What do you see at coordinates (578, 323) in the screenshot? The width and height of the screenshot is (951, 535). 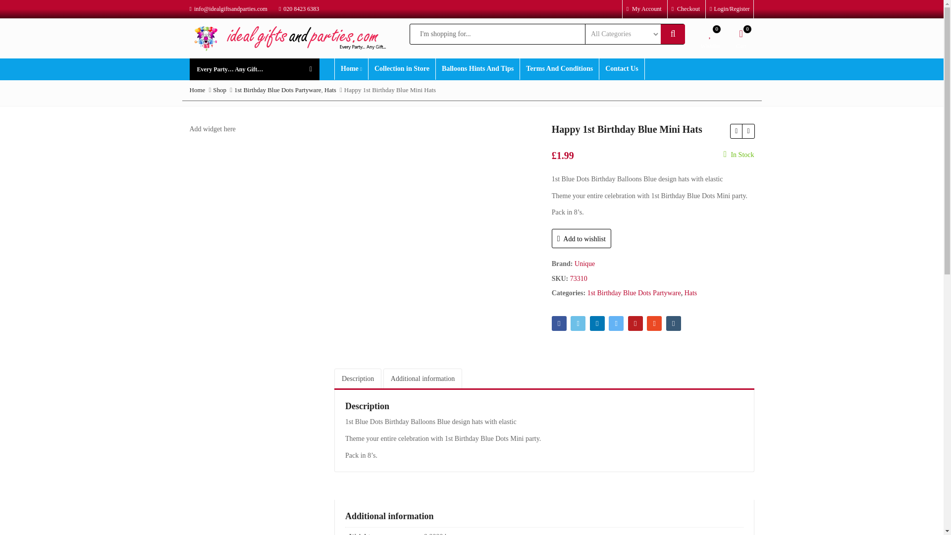 I see `Share on Twitter` at bounding box center [578, 323].